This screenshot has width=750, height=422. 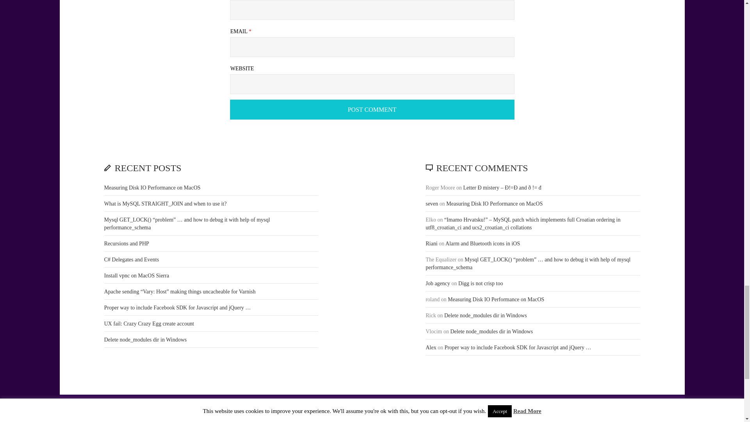 I want to click on Measuring Disk IO Performance on MacOS, so click(x=152, y=188).